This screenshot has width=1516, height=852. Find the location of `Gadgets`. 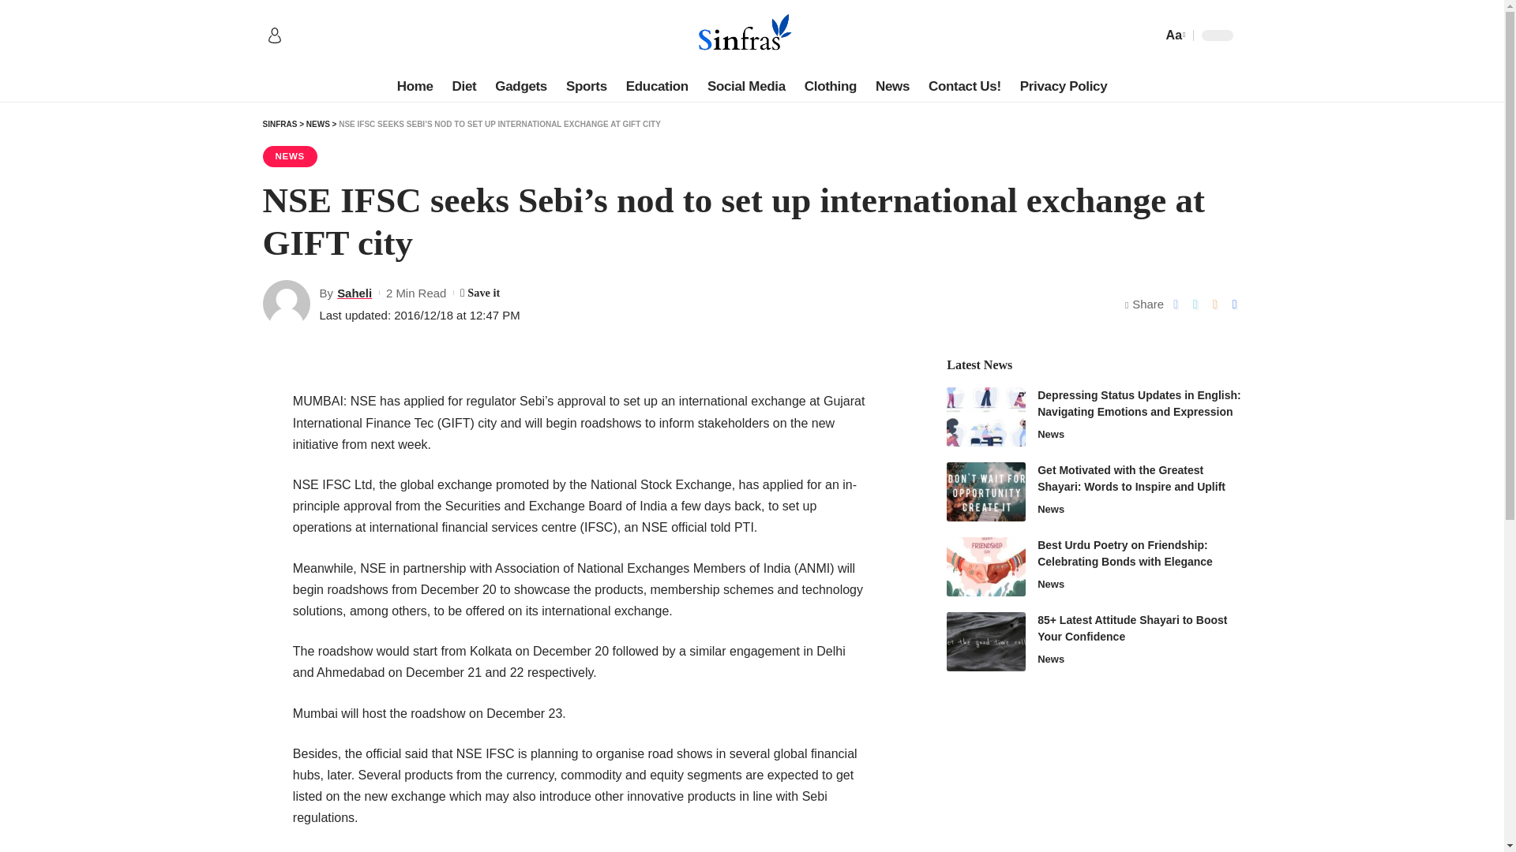

Gadgets is located at coordinates (520, 86).